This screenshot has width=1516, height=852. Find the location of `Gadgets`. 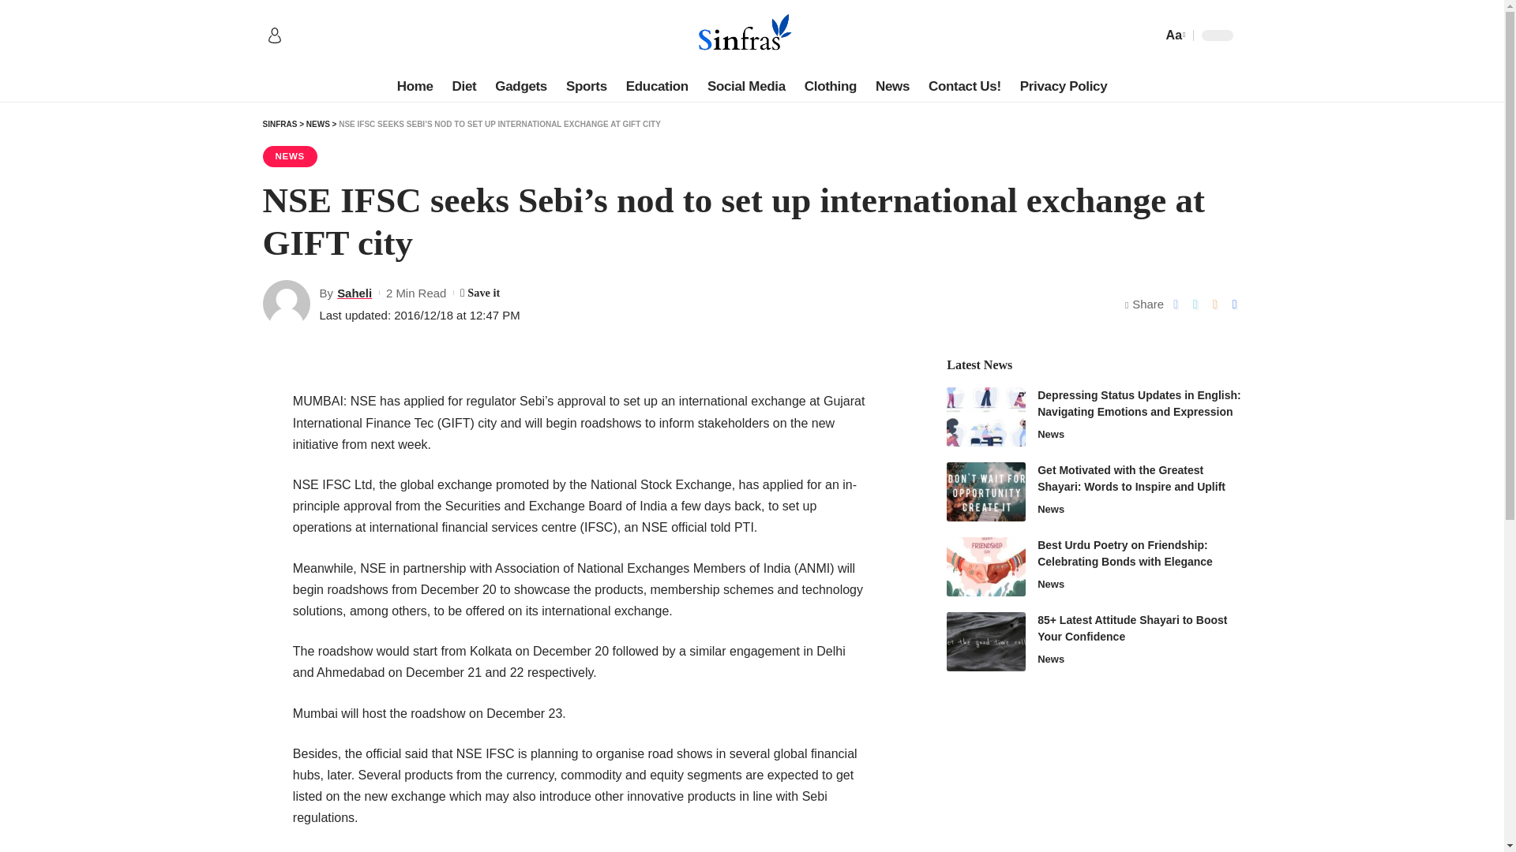

Gadgets is located at coordinates (520, 86).